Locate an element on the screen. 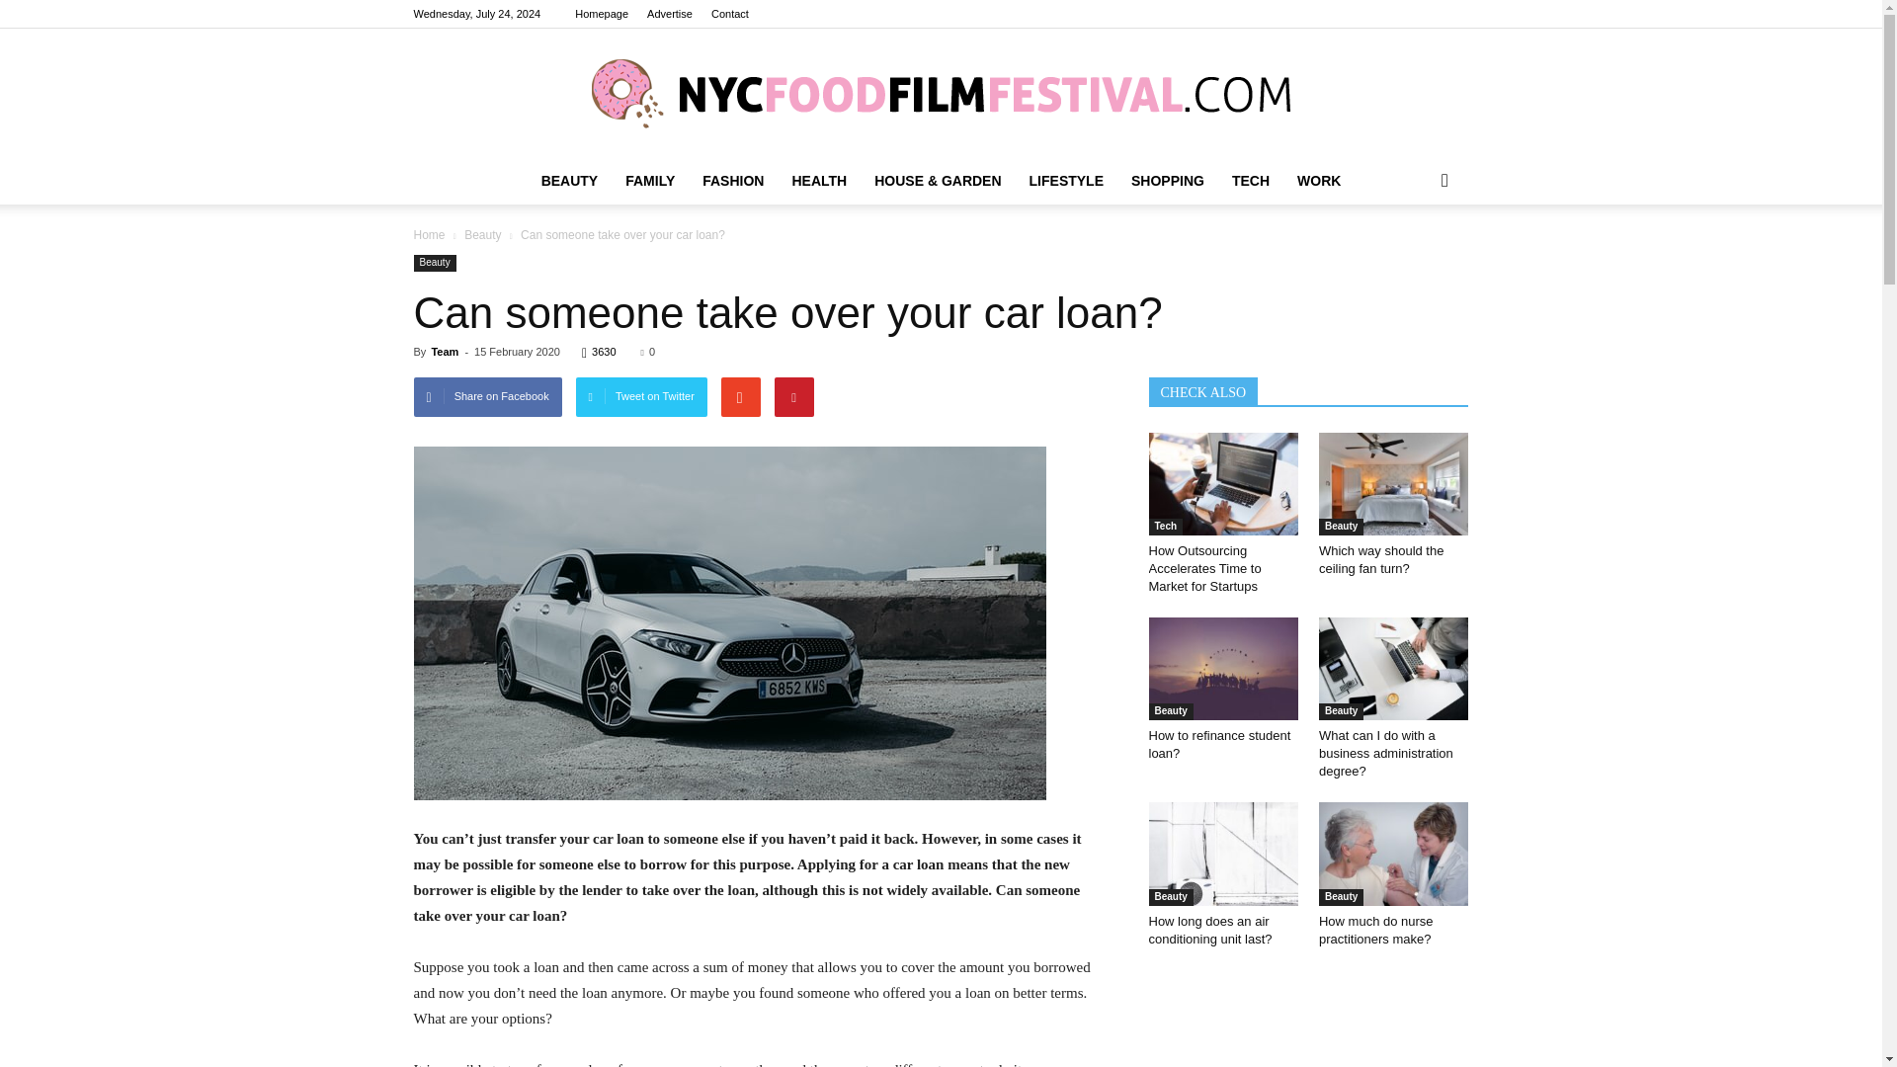 This screenshot has width=1897, height=1067. Team is located at coordinates (445, 351).